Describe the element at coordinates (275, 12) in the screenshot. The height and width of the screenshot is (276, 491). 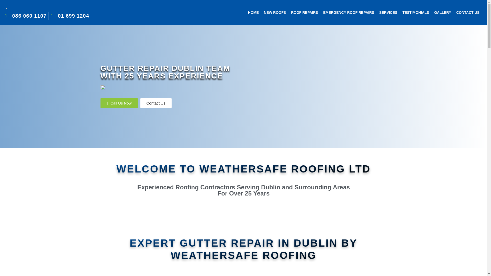
I see `NEW ROOFS` at that location.